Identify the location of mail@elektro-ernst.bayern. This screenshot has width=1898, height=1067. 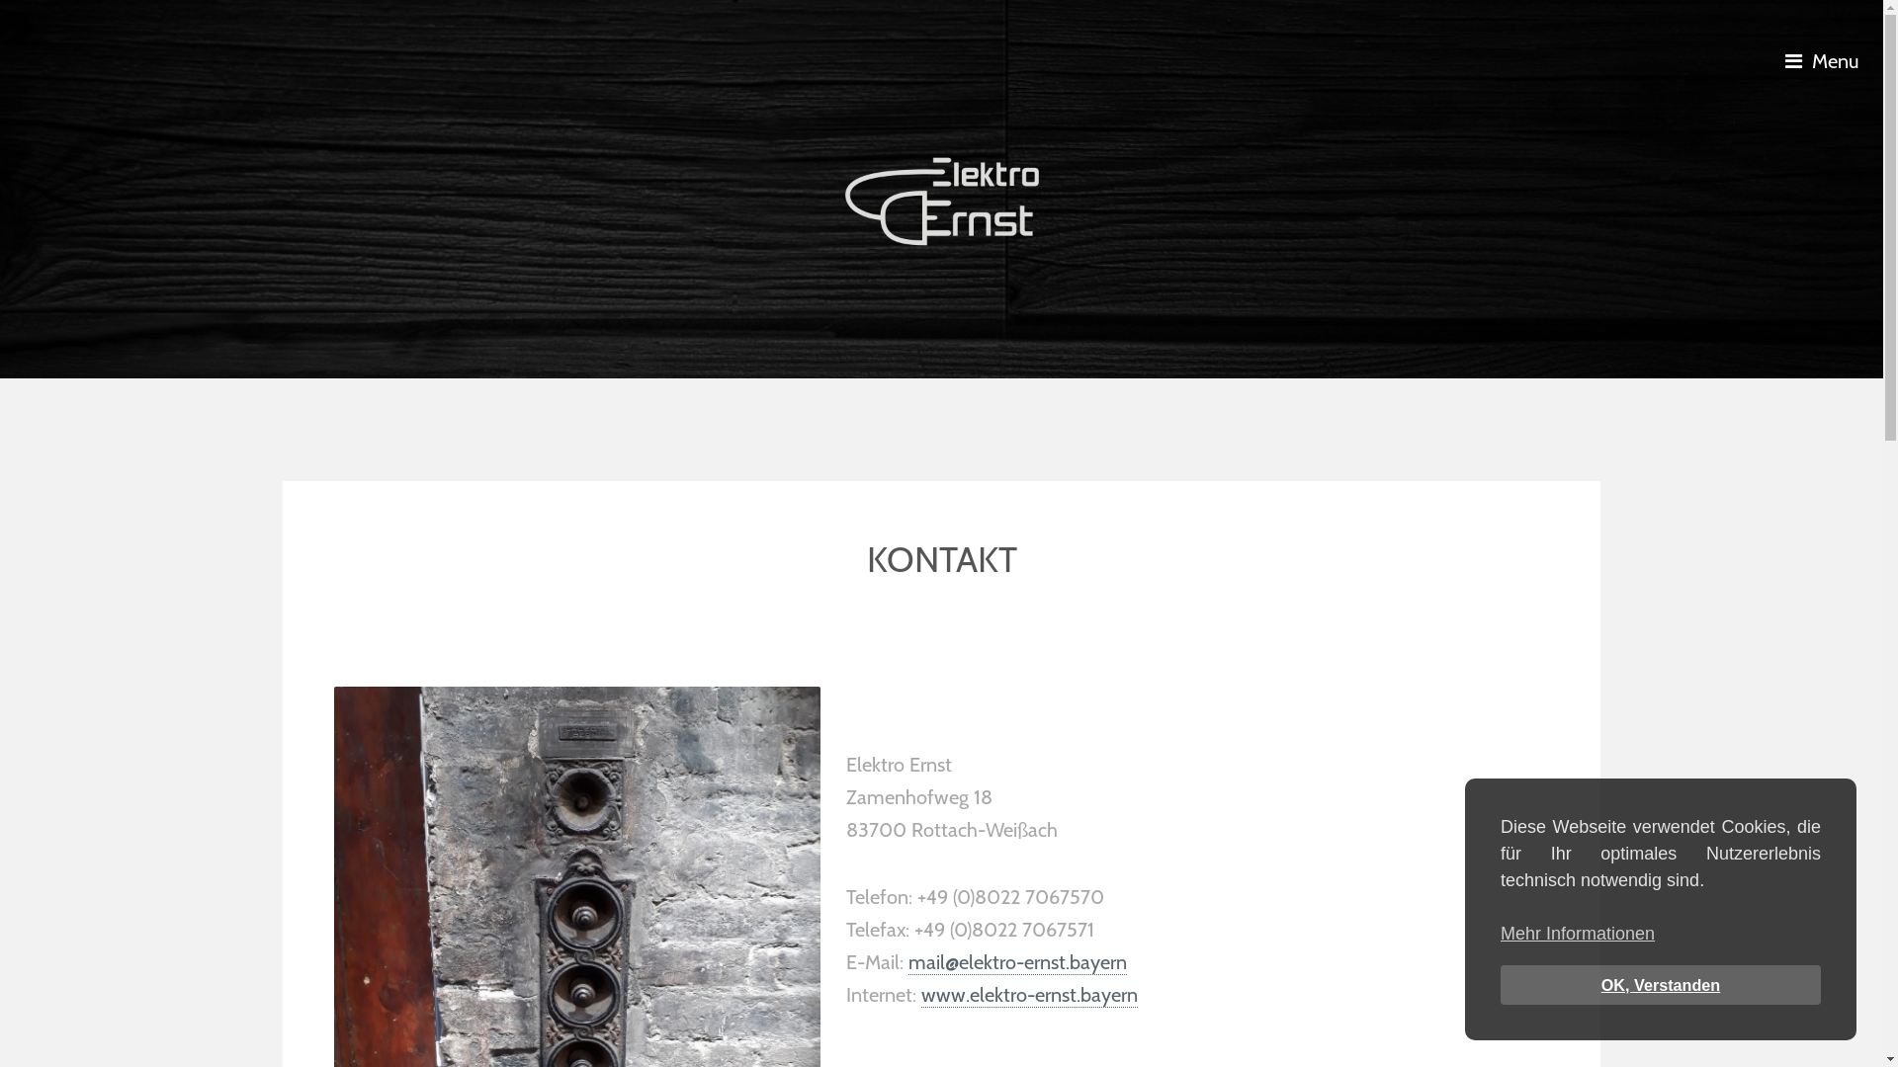
(1018, 962).